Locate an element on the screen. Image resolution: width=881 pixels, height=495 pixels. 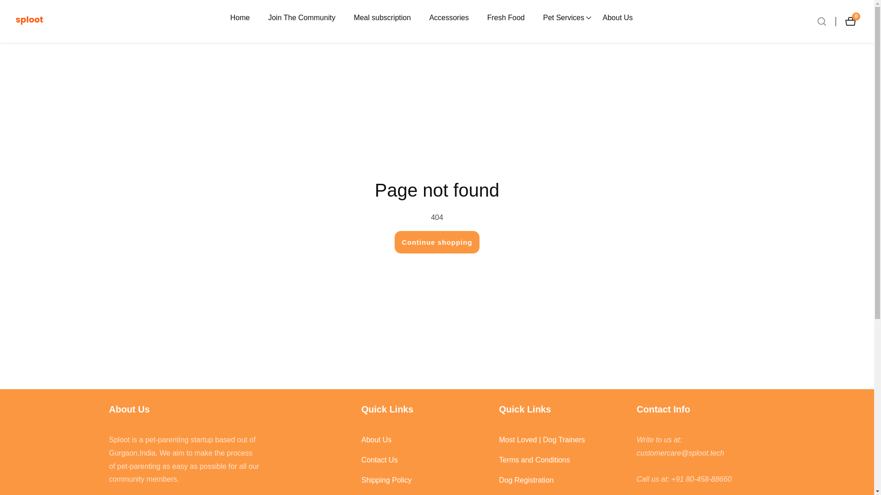
About Us is located at coordinates (425, 440).